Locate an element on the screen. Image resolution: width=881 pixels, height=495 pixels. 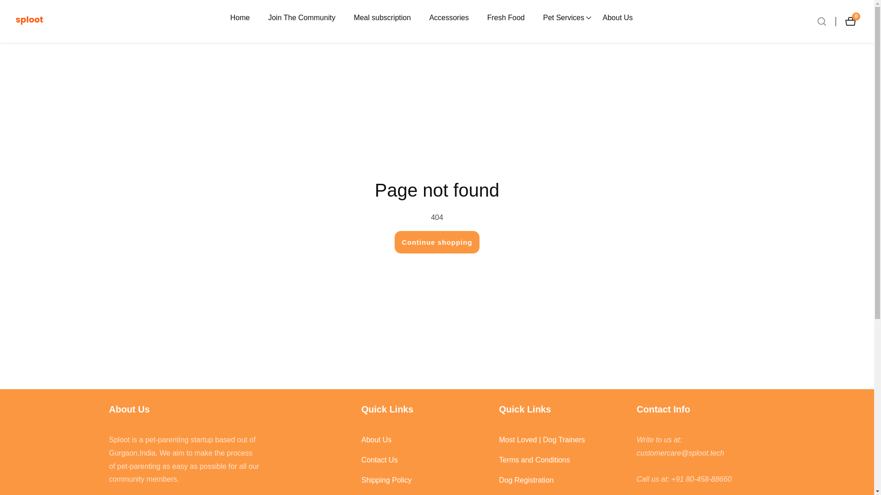
About Us is located at coordinates (425, 440).